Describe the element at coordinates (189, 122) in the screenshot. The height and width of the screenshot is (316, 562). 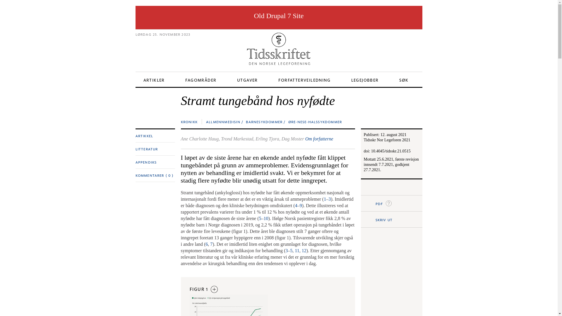
I see `KRONIKK` at that location.